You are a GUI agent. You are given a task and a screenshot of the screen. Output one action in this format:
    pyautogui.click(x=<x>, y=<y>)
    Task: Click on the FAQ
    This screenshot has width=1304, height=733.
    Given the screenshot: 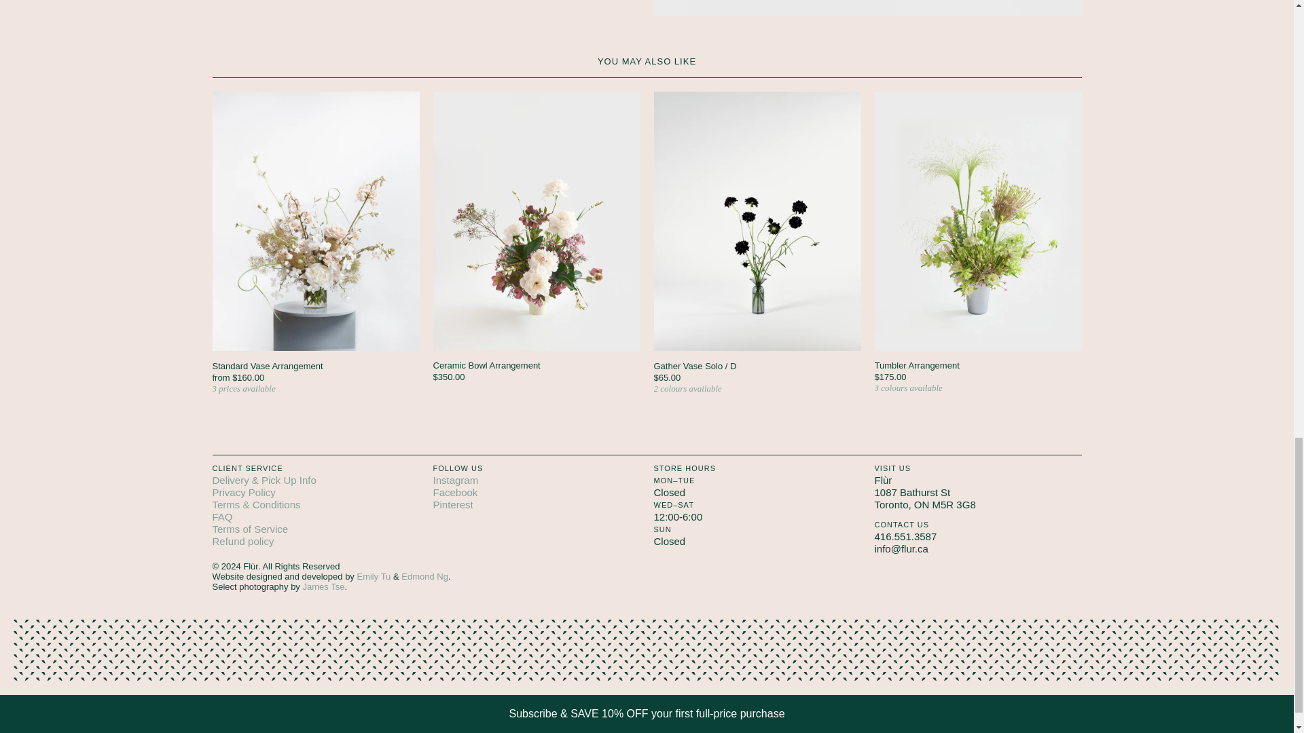 What is the action you would take?
    pyautogui.click(x=221, y=516)
    